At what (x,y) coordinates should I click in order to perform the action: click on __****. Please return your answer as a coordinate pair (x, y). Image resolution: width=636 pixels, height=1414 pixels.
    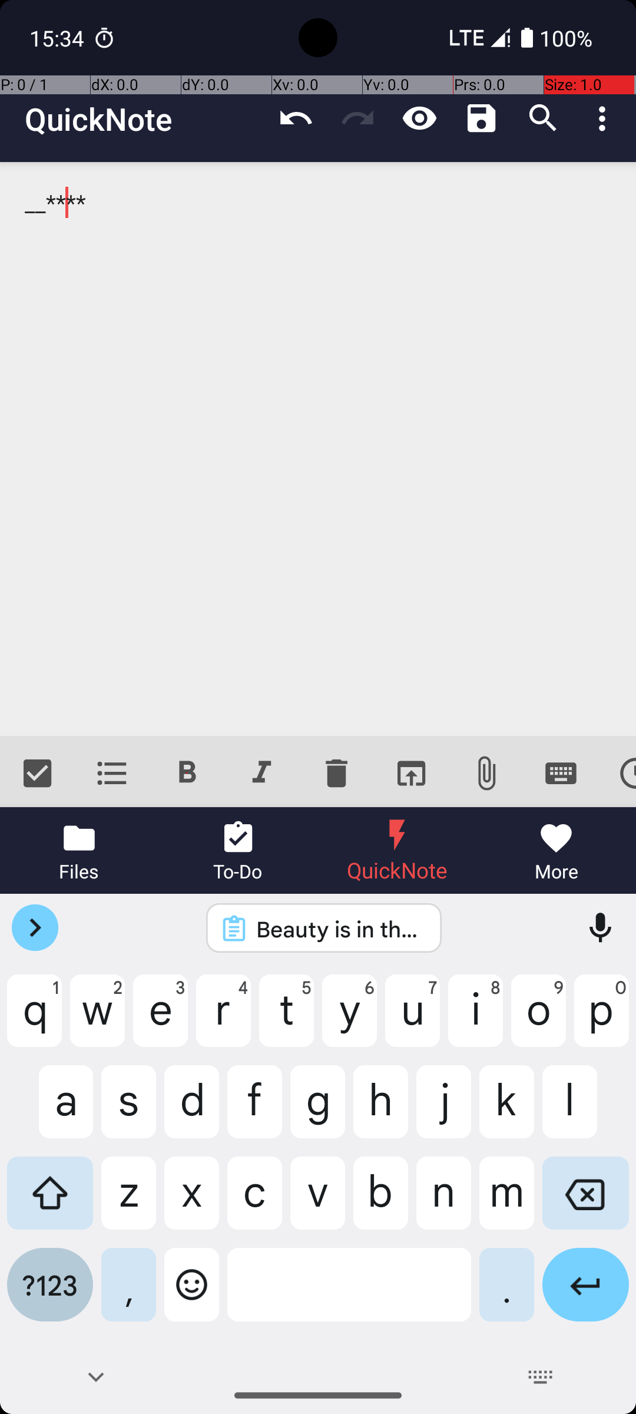
    Looking at the image, I should click on (318, 449).